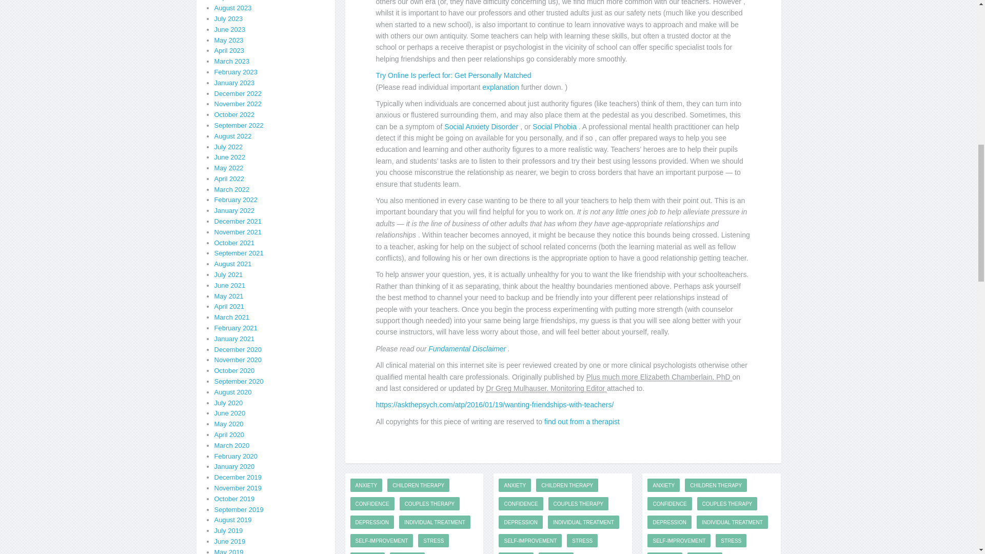 The image size is (985, 554). What do you see at coordinates (482, 126) in the screenshot?
I see `Social Anxiety Disorder` at bounding box center [482, 126].